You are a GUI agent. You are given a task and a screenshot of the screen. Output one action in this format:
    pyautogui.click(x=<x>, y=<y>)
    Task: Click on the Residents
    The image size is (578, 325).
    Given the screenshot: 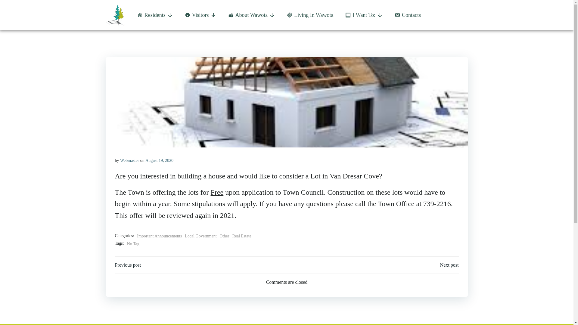 What is the action you would take?
    pyautogui.click(x=155, y=15)
    